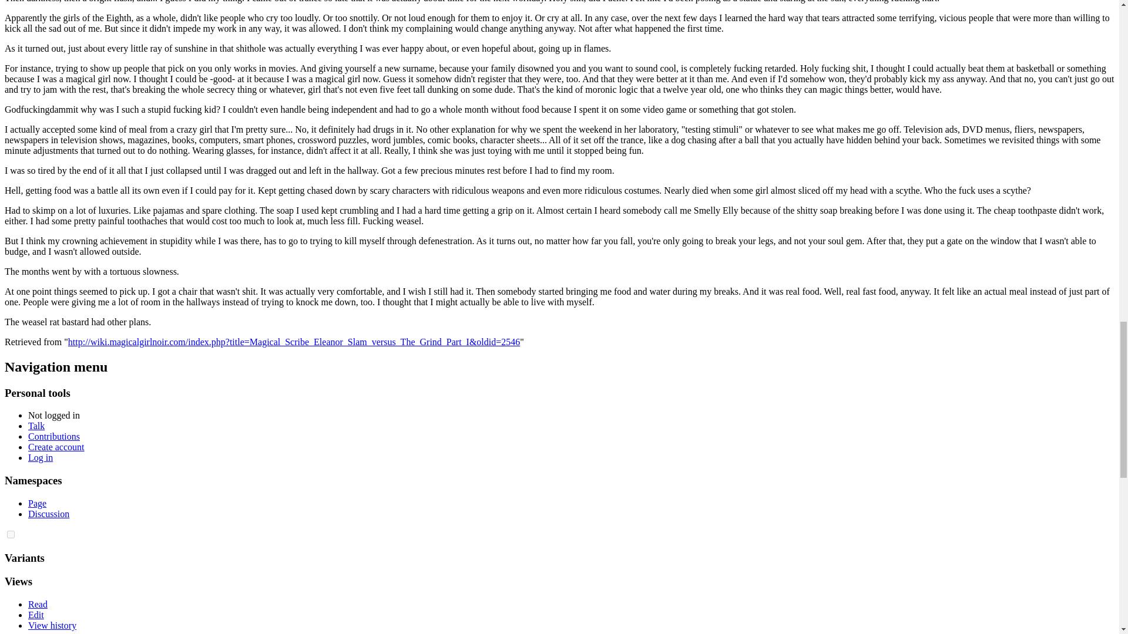 This screenshot has width=1128, height=634. Describe the element at coordinates (48, 514) in the screenshot. I see `Discussion` at that location.